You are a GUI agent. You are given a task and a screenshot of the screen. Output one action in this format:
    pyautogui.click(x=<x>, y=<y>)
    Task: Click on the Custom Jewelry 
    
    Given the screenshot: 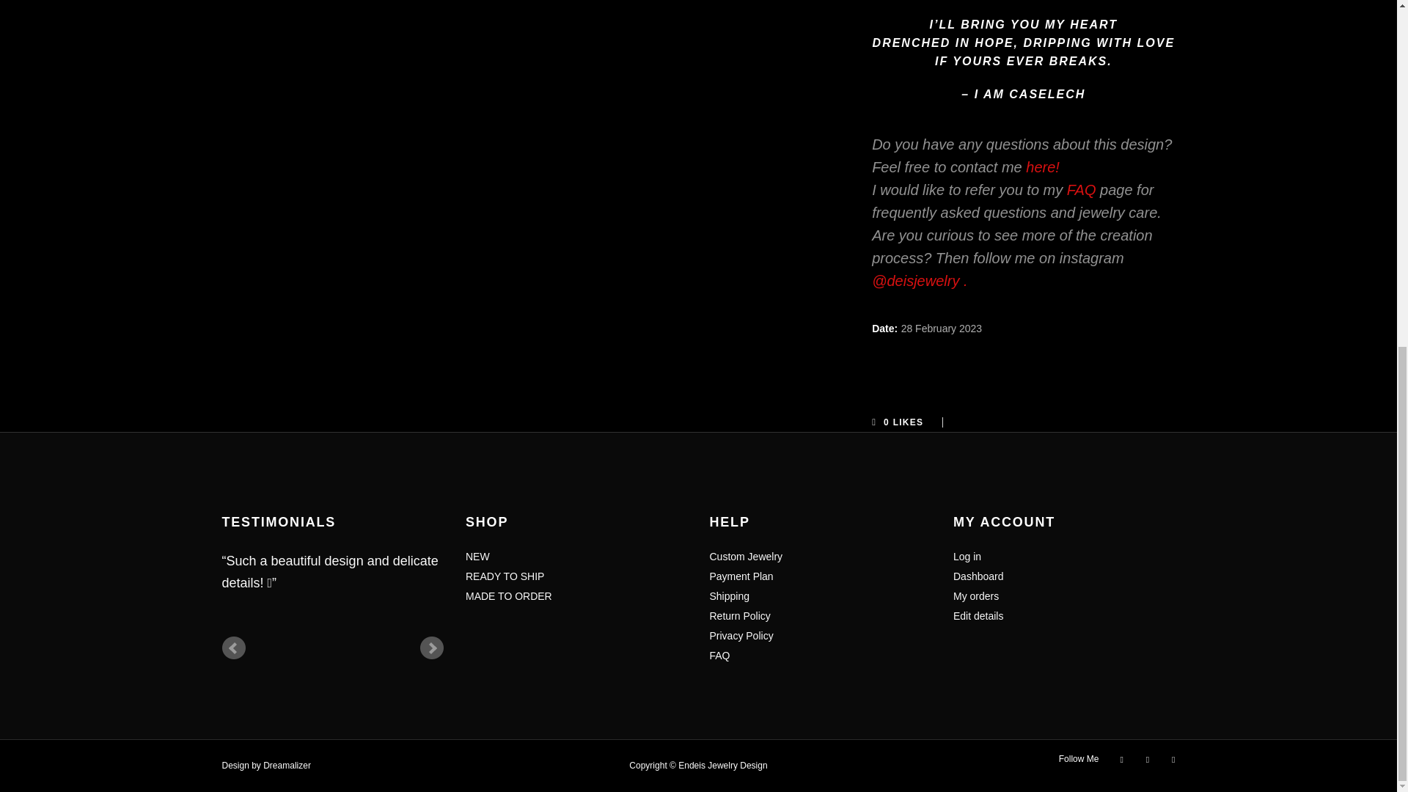 What is the action you would take?
    pyautogui.click(x=747, y=547)
    